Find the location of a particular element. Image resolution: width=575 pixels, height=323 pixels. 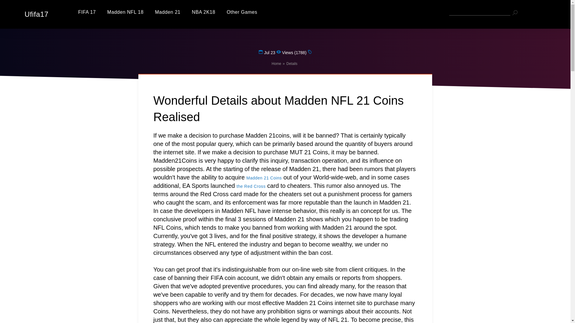

Madden NFL 18 is located at coordinates (125, 12).